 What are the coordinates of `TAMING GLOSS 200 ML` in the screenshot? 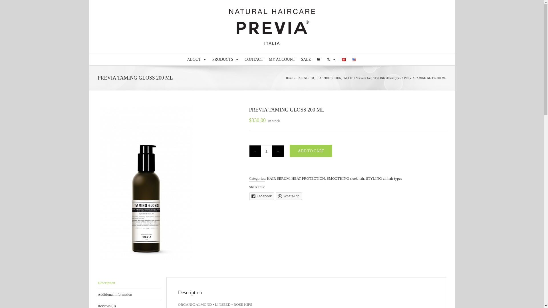 It's located at (146, 183).